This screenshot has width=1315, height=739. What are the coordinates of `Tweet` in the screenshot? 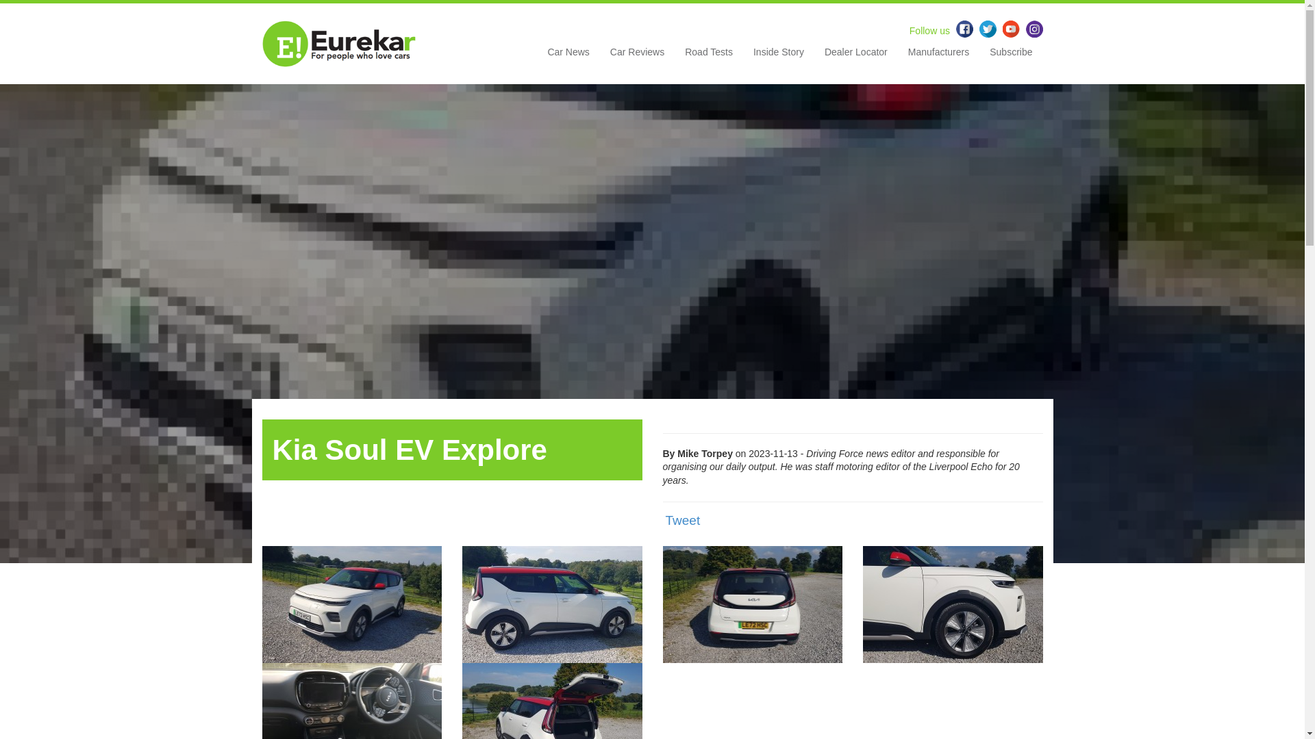 It's located at (683, 520).